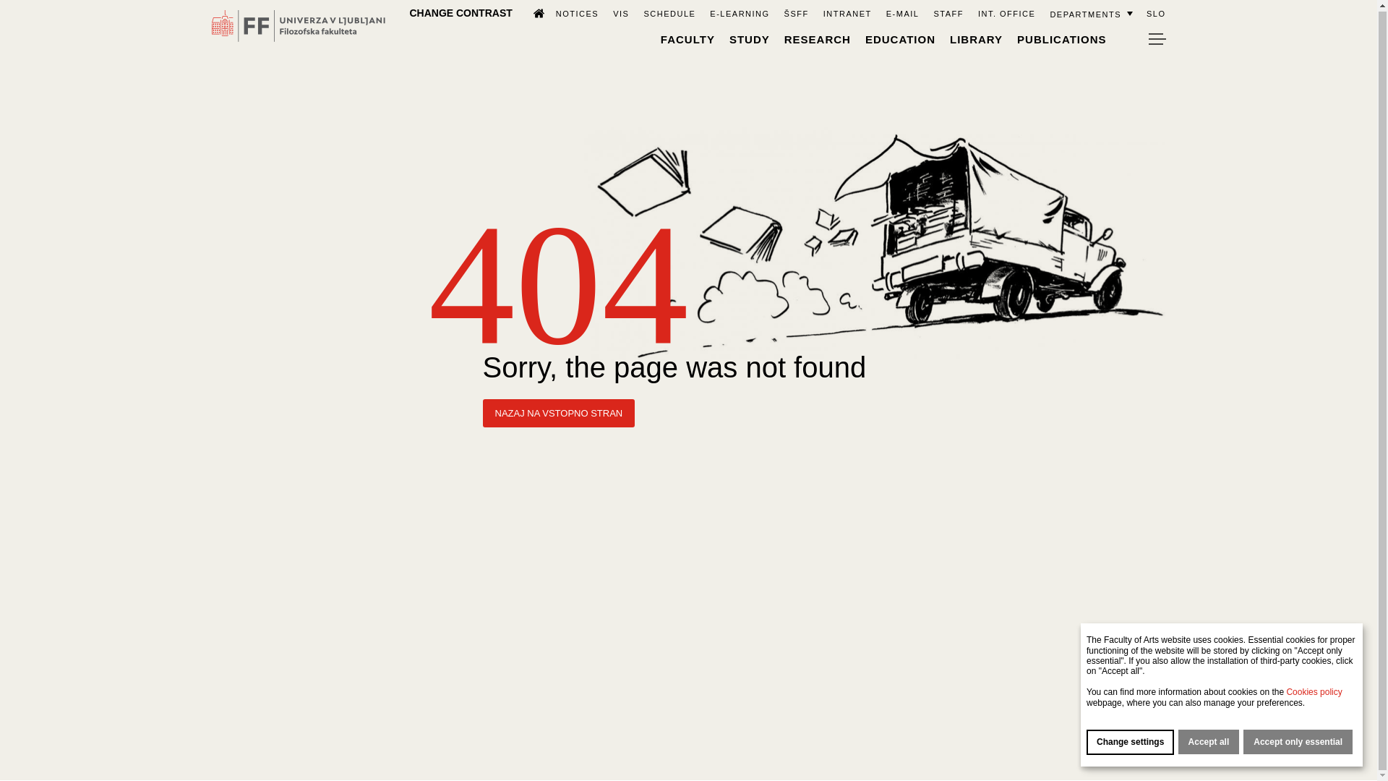  I want to click on E-LEARNING, so click(739, 12).